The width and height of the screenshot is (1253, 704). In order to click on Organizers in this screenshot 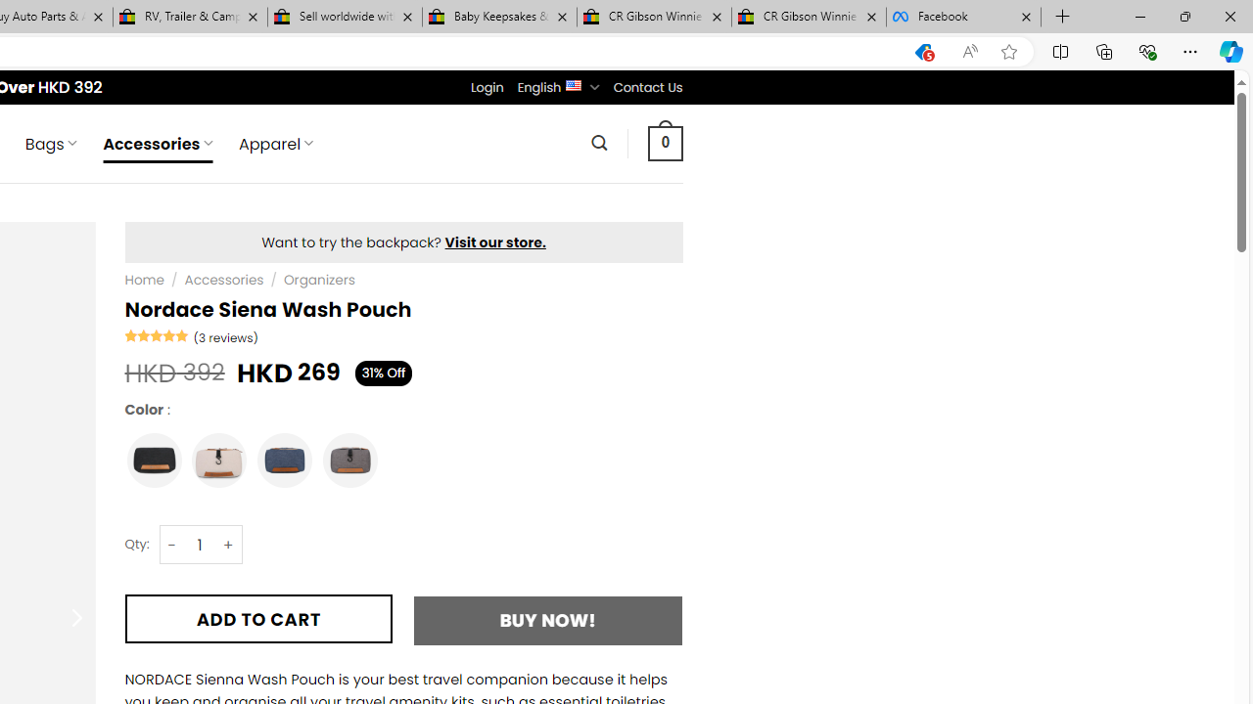, I will do `click(319, 280)`.